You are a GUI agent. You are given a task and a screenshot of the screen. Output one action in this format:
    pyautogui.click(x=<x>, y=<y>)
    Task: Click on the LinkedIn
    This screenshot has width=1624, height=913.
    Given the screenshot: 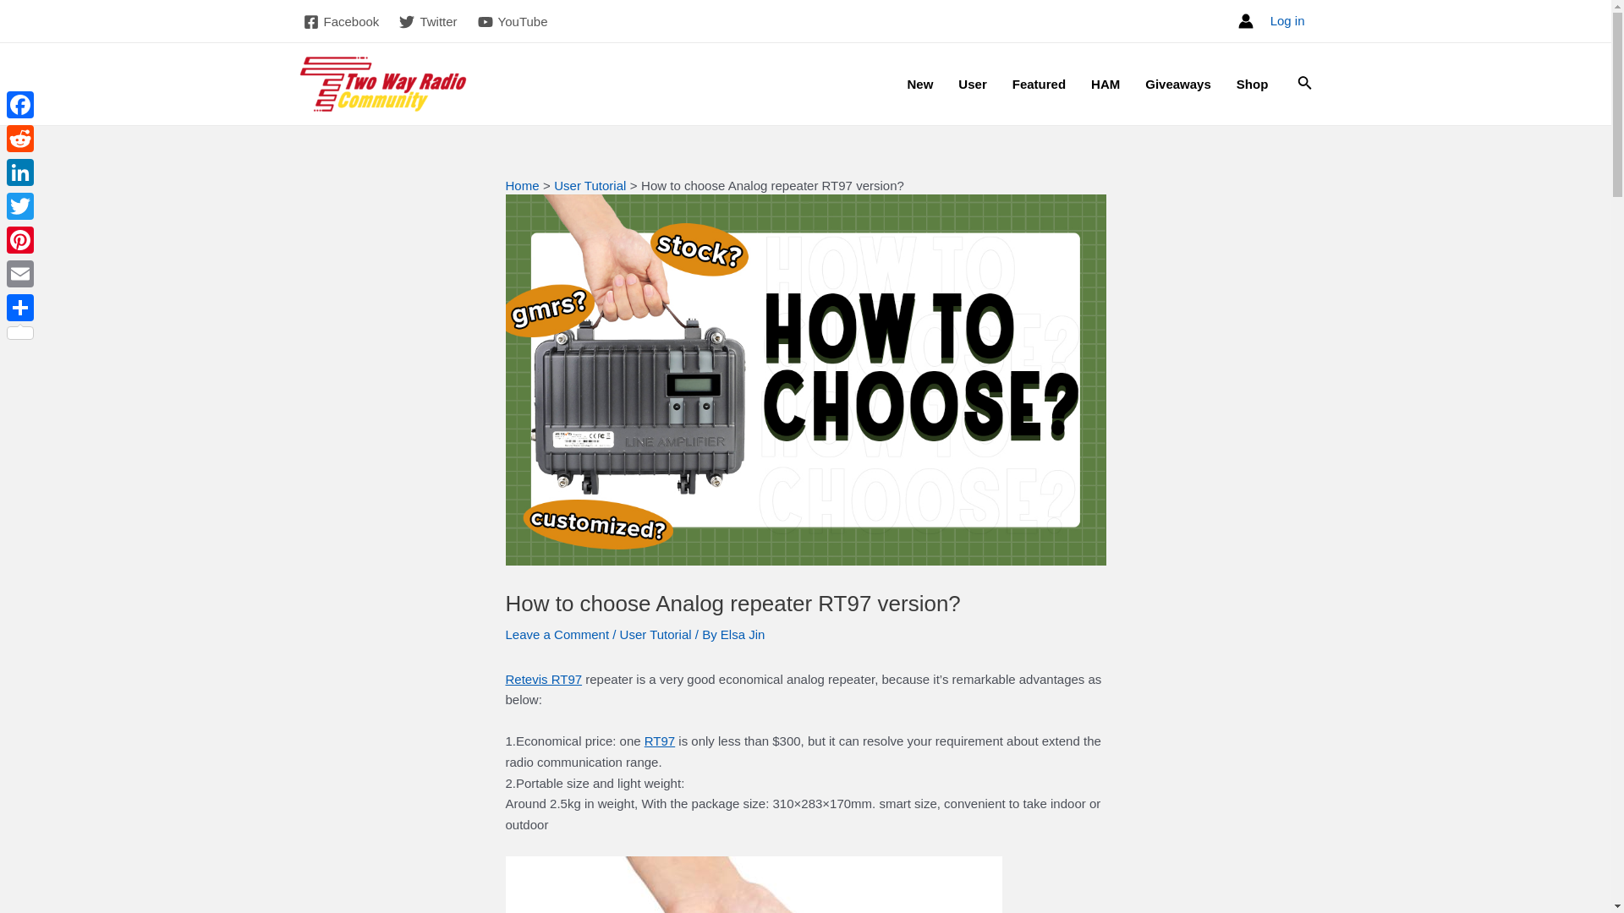 What is the action you would take?
    pyautogui.click(x=20, y=172)
    